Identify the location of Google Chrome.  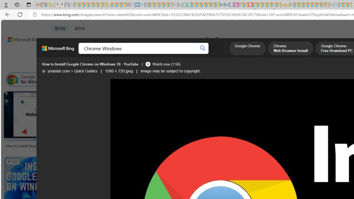
(247, 49).